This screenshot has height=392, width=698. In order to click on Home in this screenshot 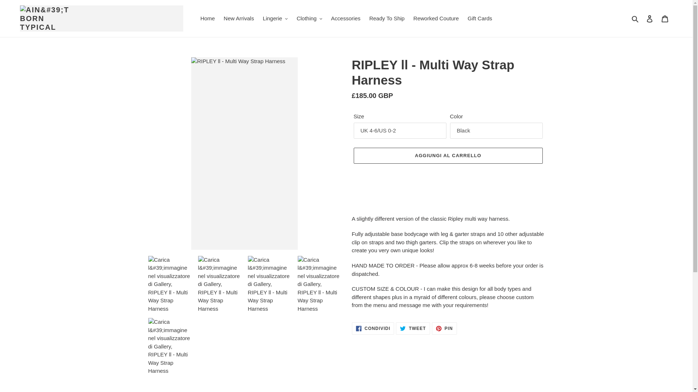, I will do `click(207, 18)`.